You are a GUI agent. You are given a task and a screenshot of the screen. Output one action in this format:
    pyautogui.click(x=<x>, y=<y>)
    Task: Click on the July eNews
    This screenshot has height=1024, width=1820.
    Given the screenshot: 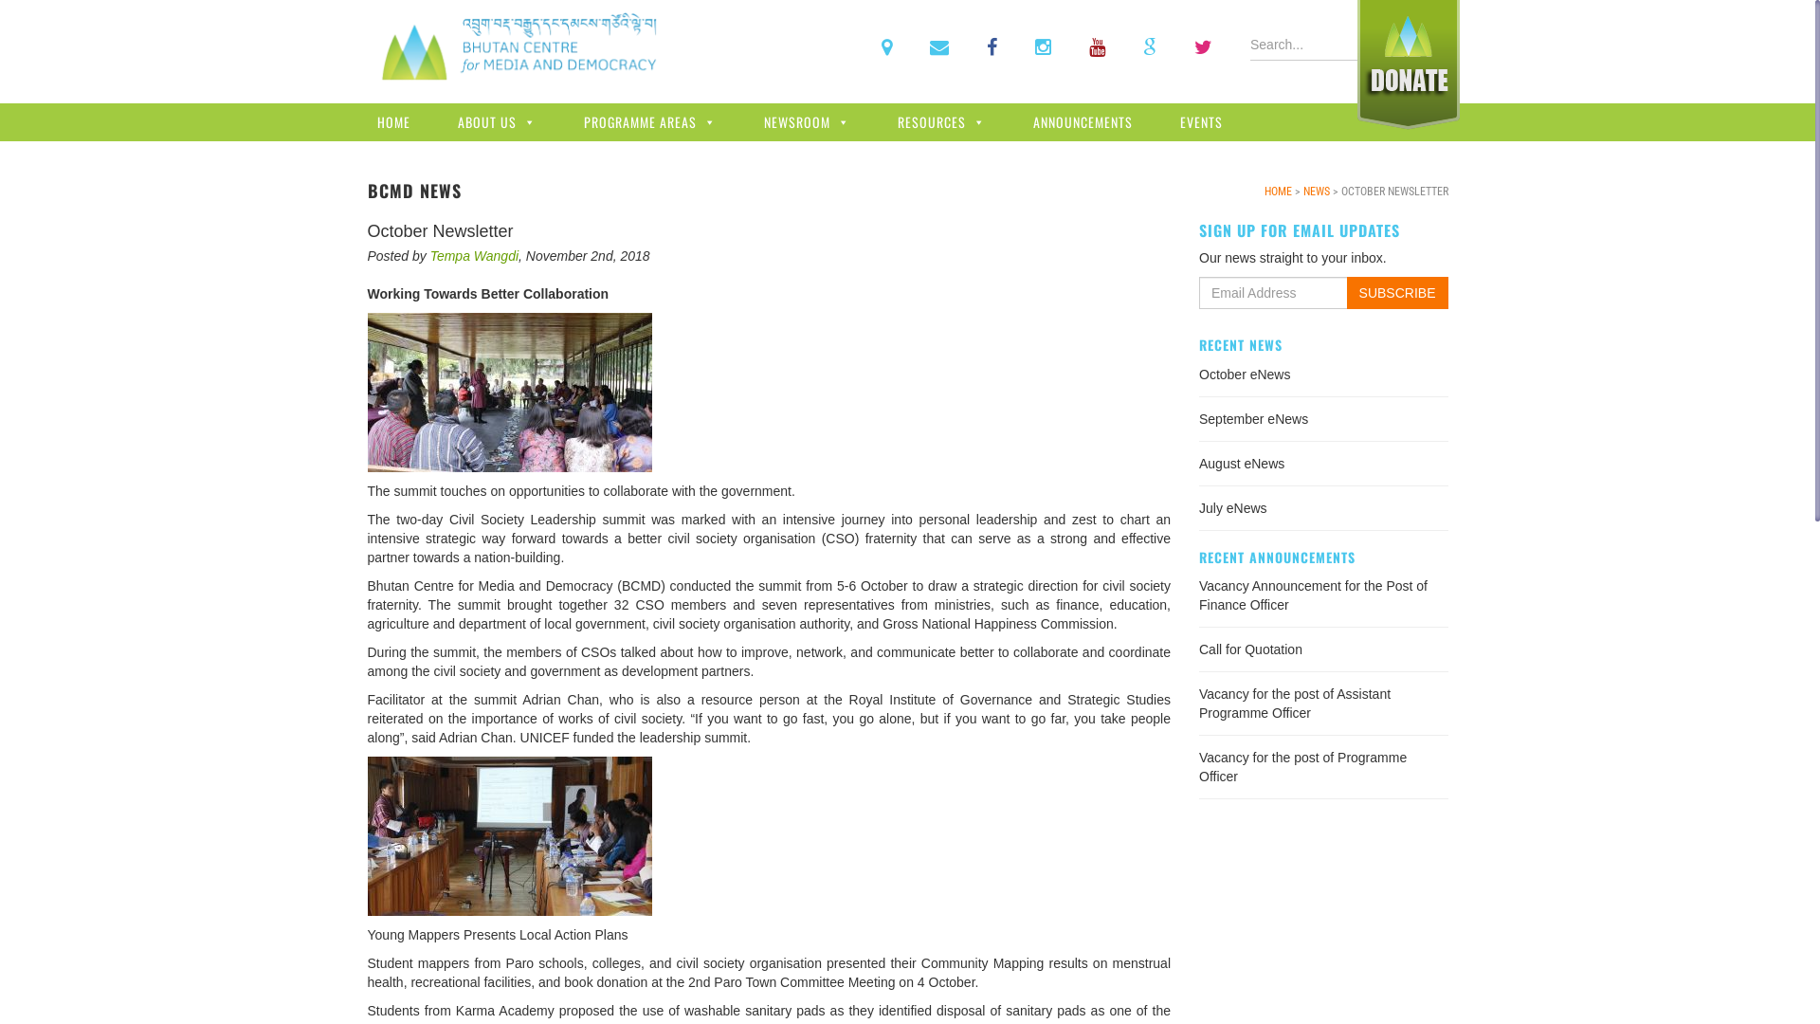 What is the action you would take?
    pyautogui.click(x=1233, y=508)
    